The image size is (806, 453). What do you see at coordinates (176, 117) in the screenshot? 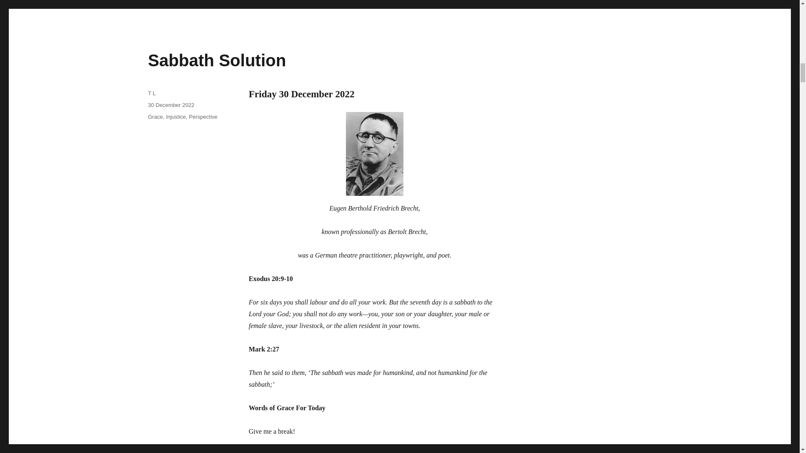
I see `Injustice` at bounding box center [176, 117].